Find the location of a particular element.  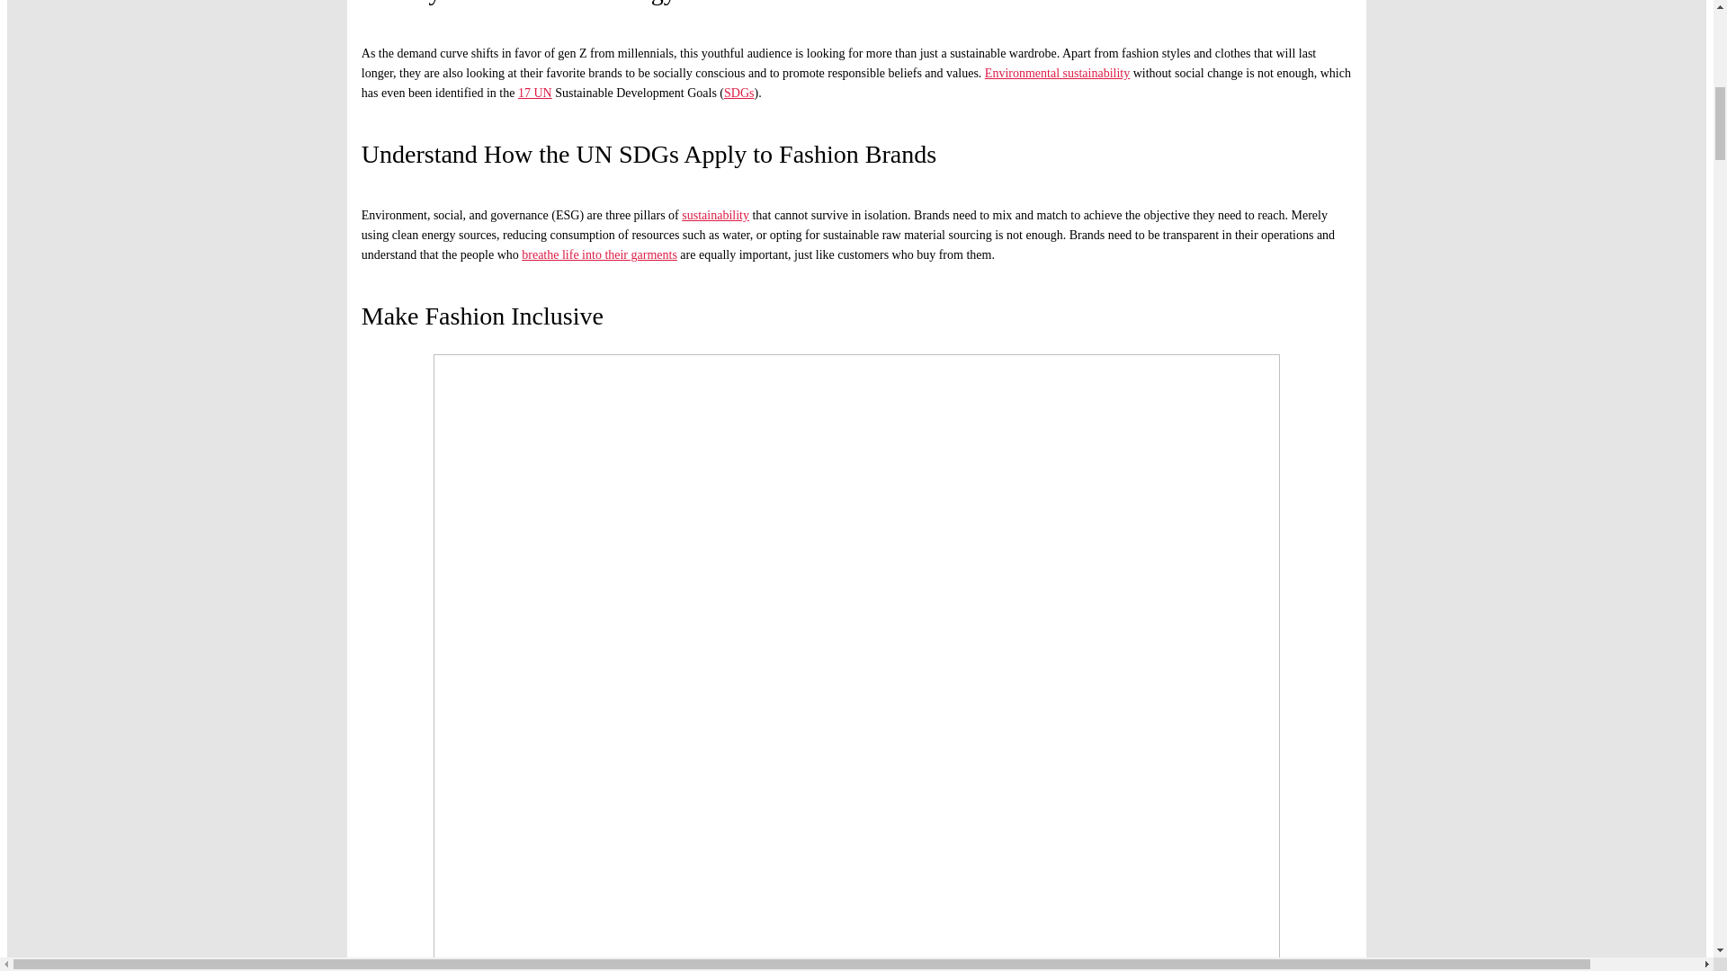

17 UN is located at coordinates (535, 94).